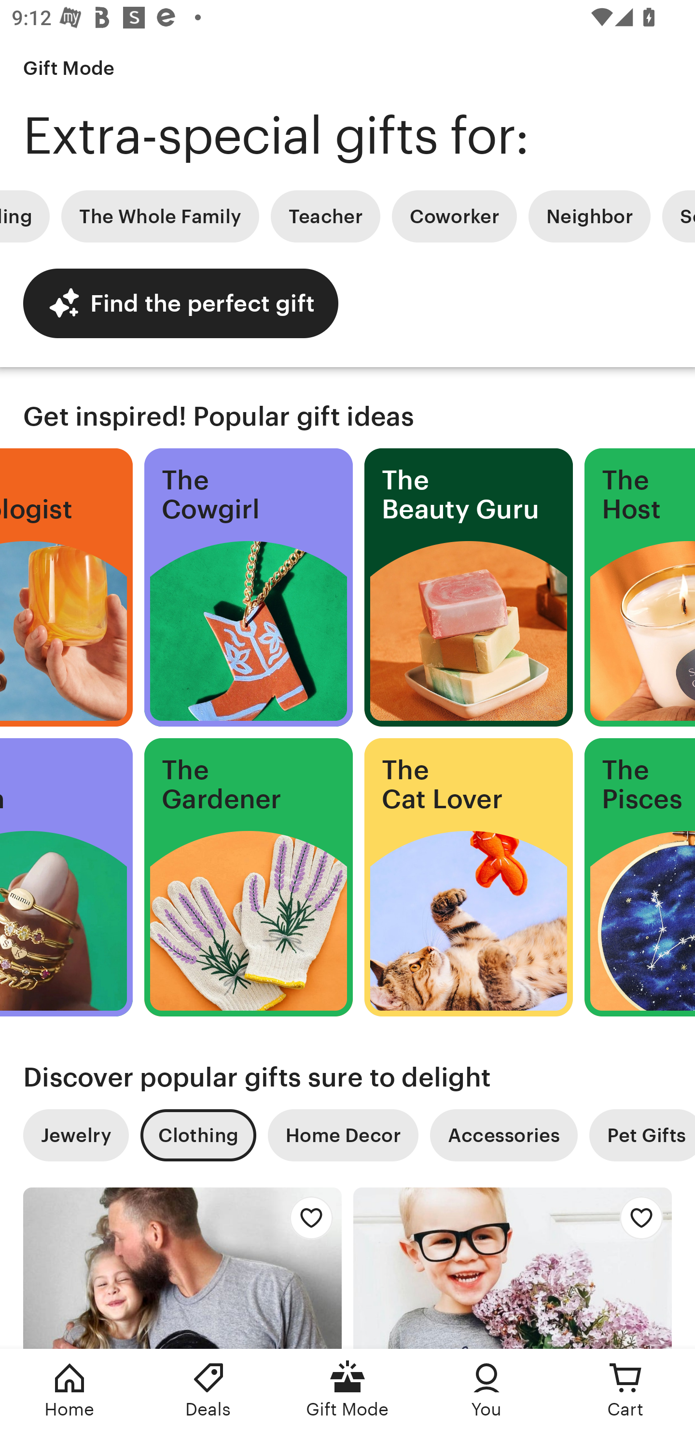  I want to click on Find the perfect gift, so click(181, 303).